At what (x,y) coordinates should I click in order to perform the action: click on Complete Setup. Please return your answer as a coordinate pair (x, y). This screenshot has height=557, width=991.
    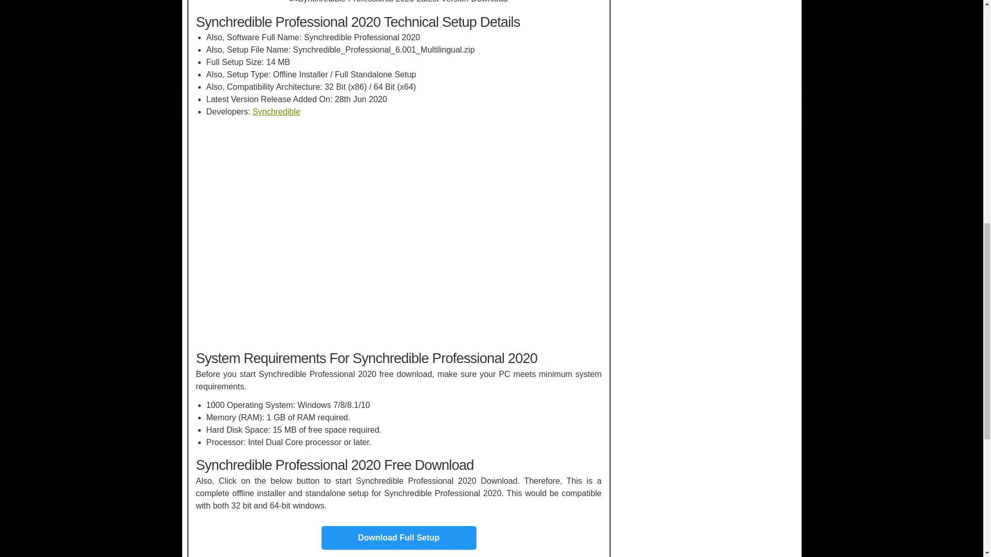
    Looking at the image, I should click on (398, 537).